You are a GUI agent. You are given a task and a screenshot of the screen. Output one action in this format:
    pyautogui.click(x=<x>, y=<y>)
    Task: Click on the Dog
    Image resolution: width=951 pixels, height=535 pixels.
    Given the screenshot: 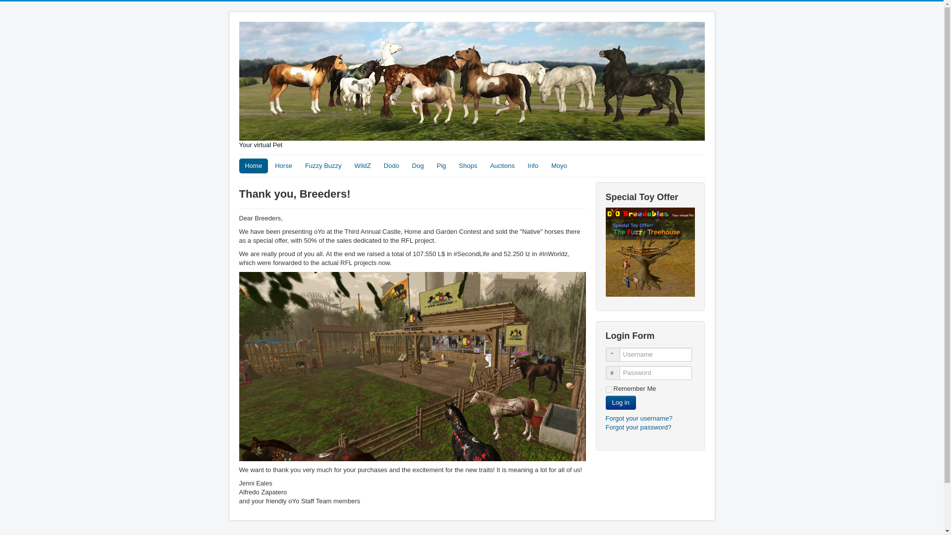 What is the action you would take?
    pyautogui.click(x=418, y=165)
    